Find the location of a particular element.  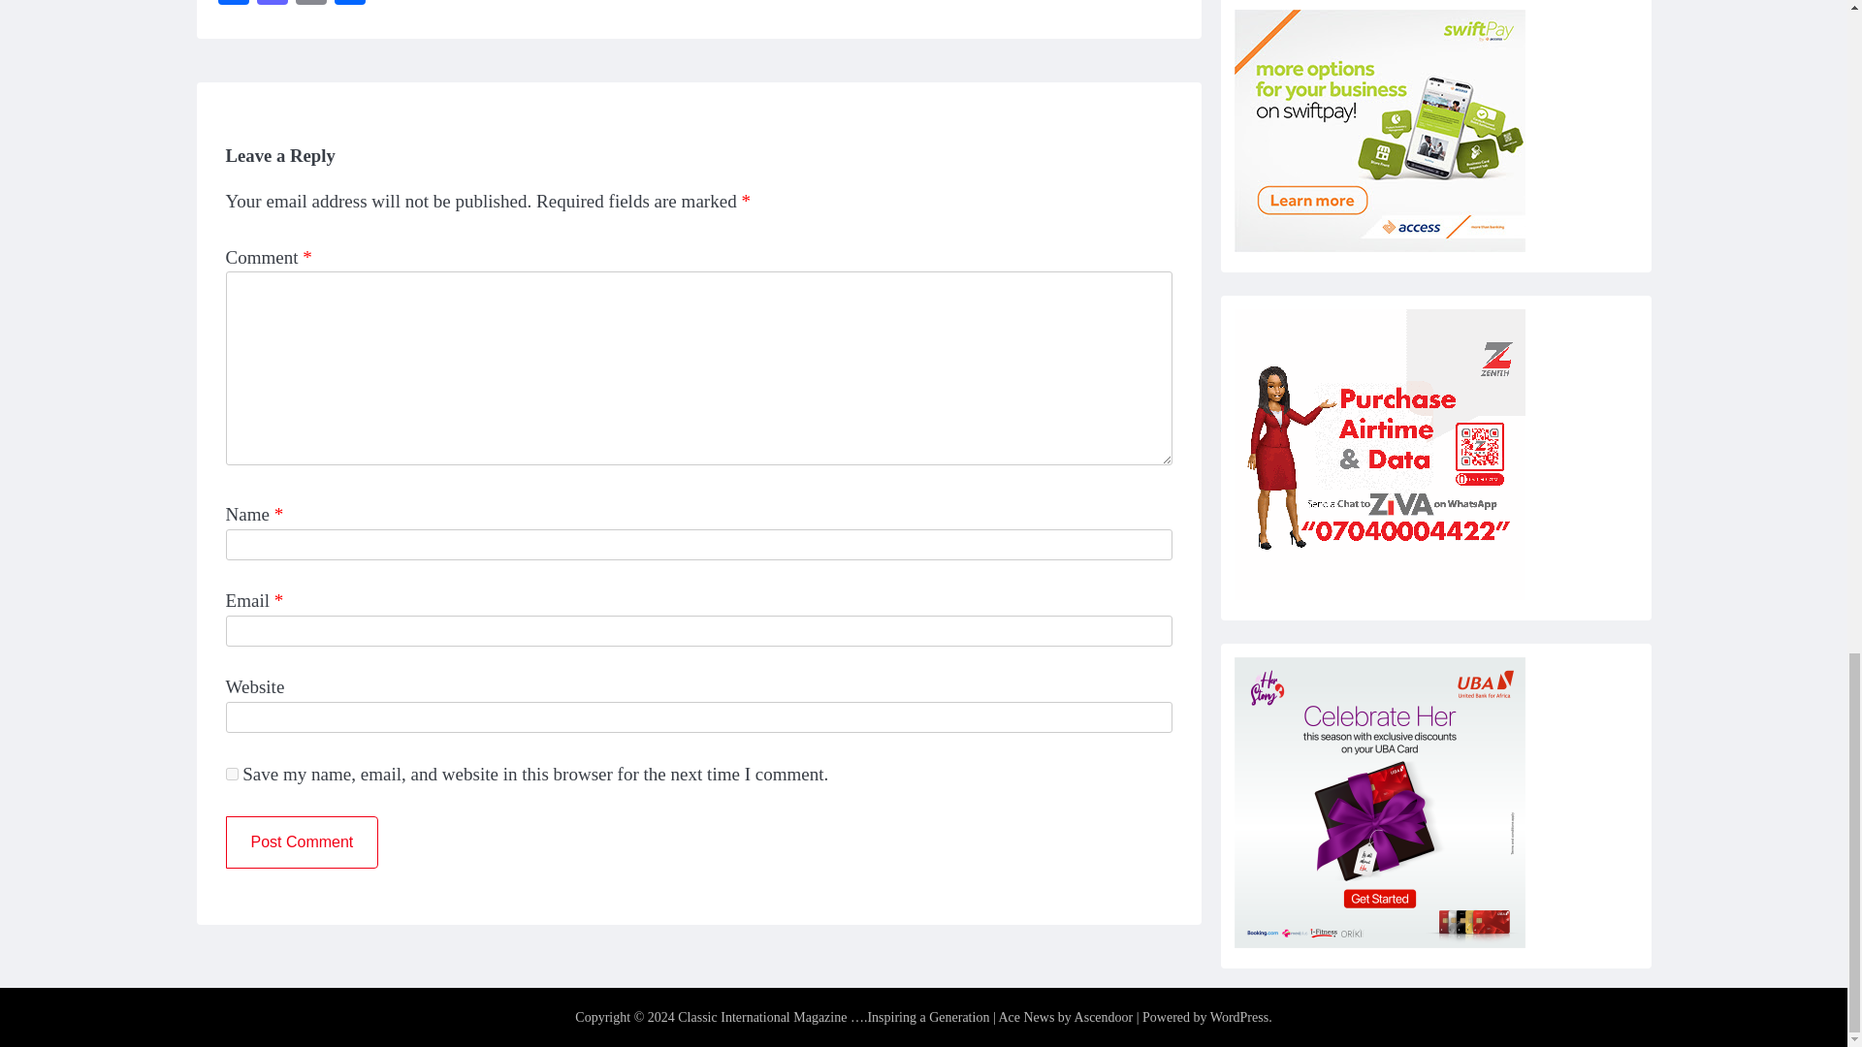

Facebook is located at coordinates (233, 4).